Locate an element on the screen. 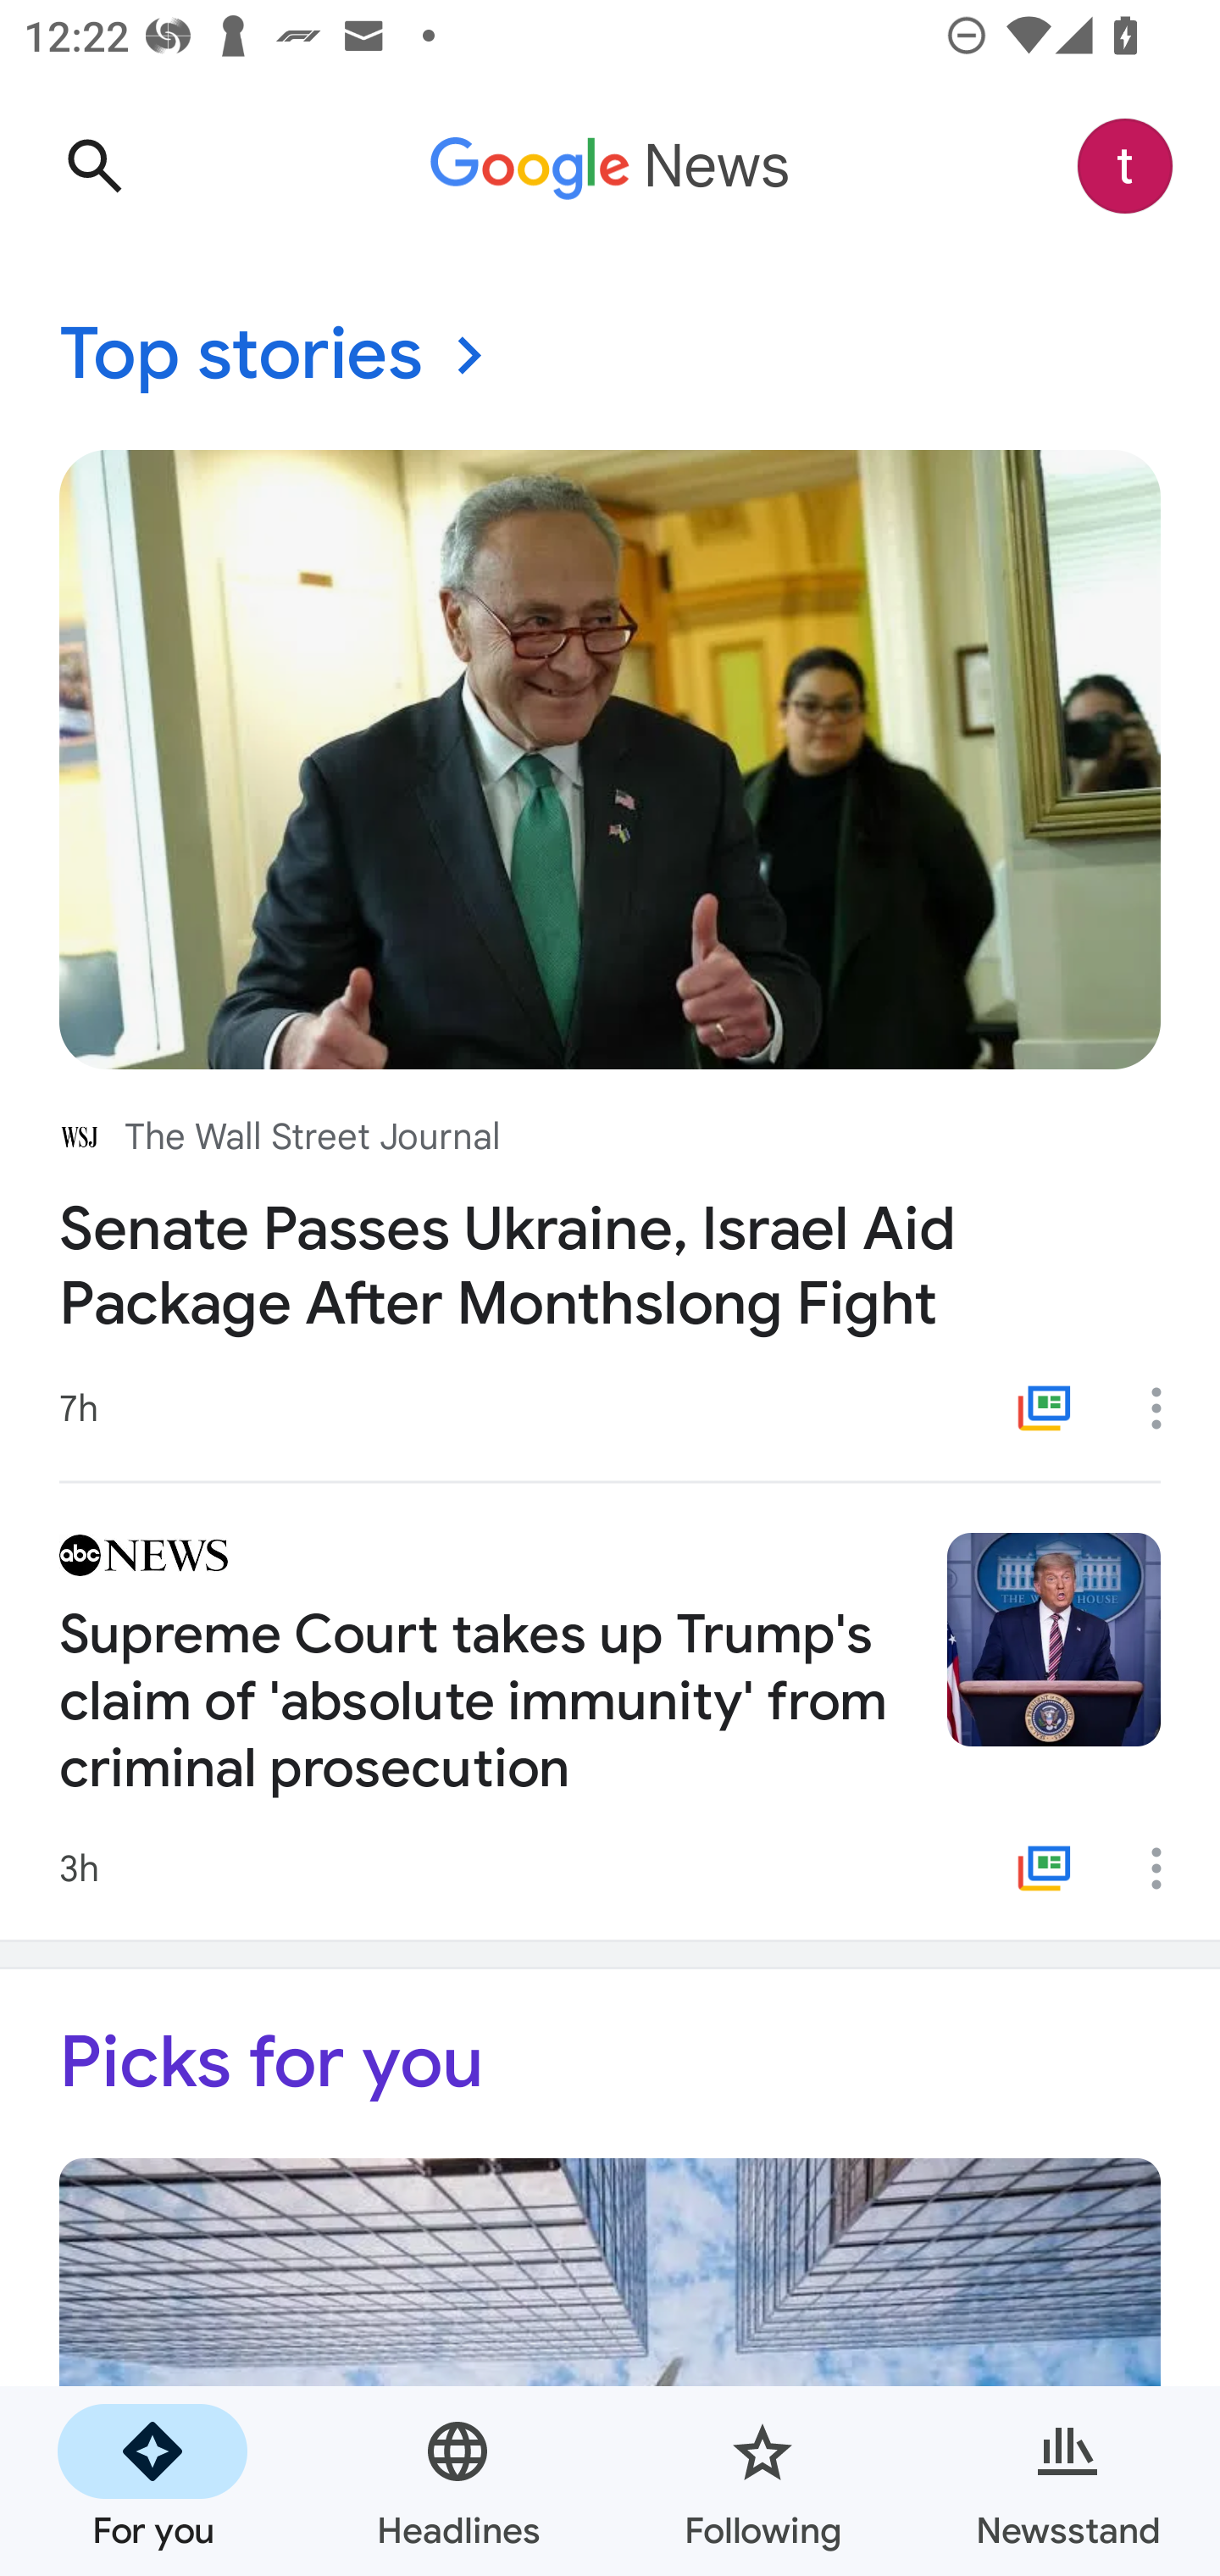 This screenshot has width=1220, height=2576. Newsstand is located at coordinates (1067, 2481).